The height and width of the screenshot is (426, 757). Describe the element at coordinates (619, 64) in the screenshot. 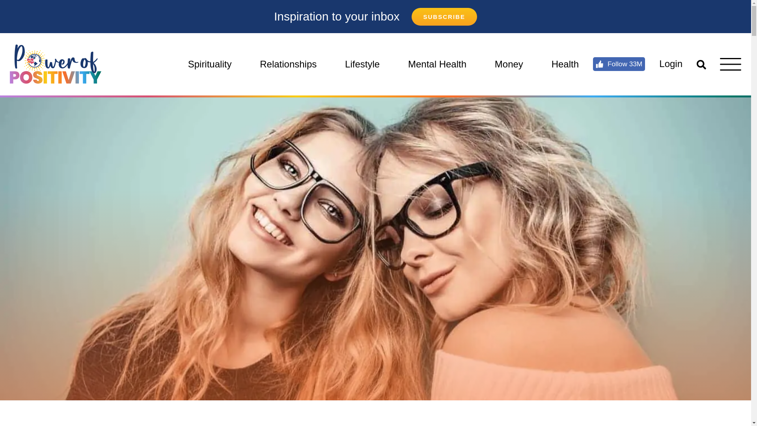

I see `Follow 33M` at that location.